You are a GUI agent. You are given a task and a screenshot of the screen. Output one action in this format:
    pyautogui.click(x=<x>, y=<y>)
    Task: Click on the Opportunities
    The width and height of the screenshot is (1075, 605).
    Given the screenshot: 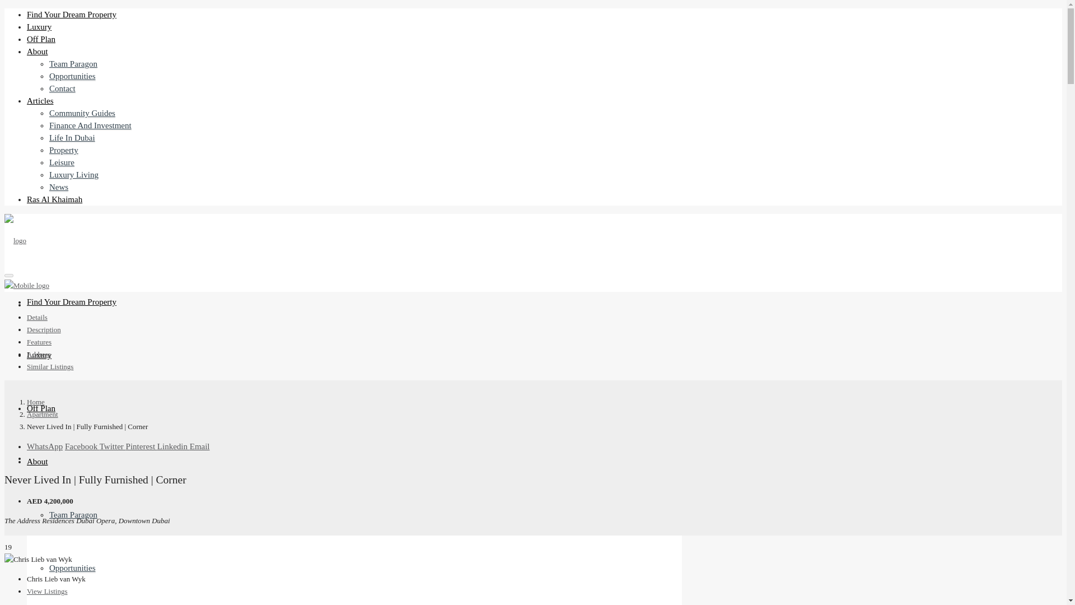 What is the action you would take?
    pyautogui.click(x=72, y=568)
    